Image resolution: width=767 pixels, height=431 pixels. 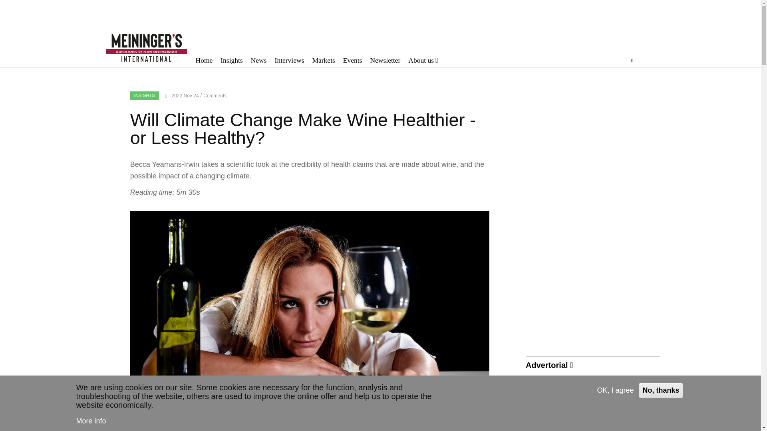 What do you see at coordinates (145, 95) in the screenshot?
I see `INSIGHTS` at bounding box center [145, 95].